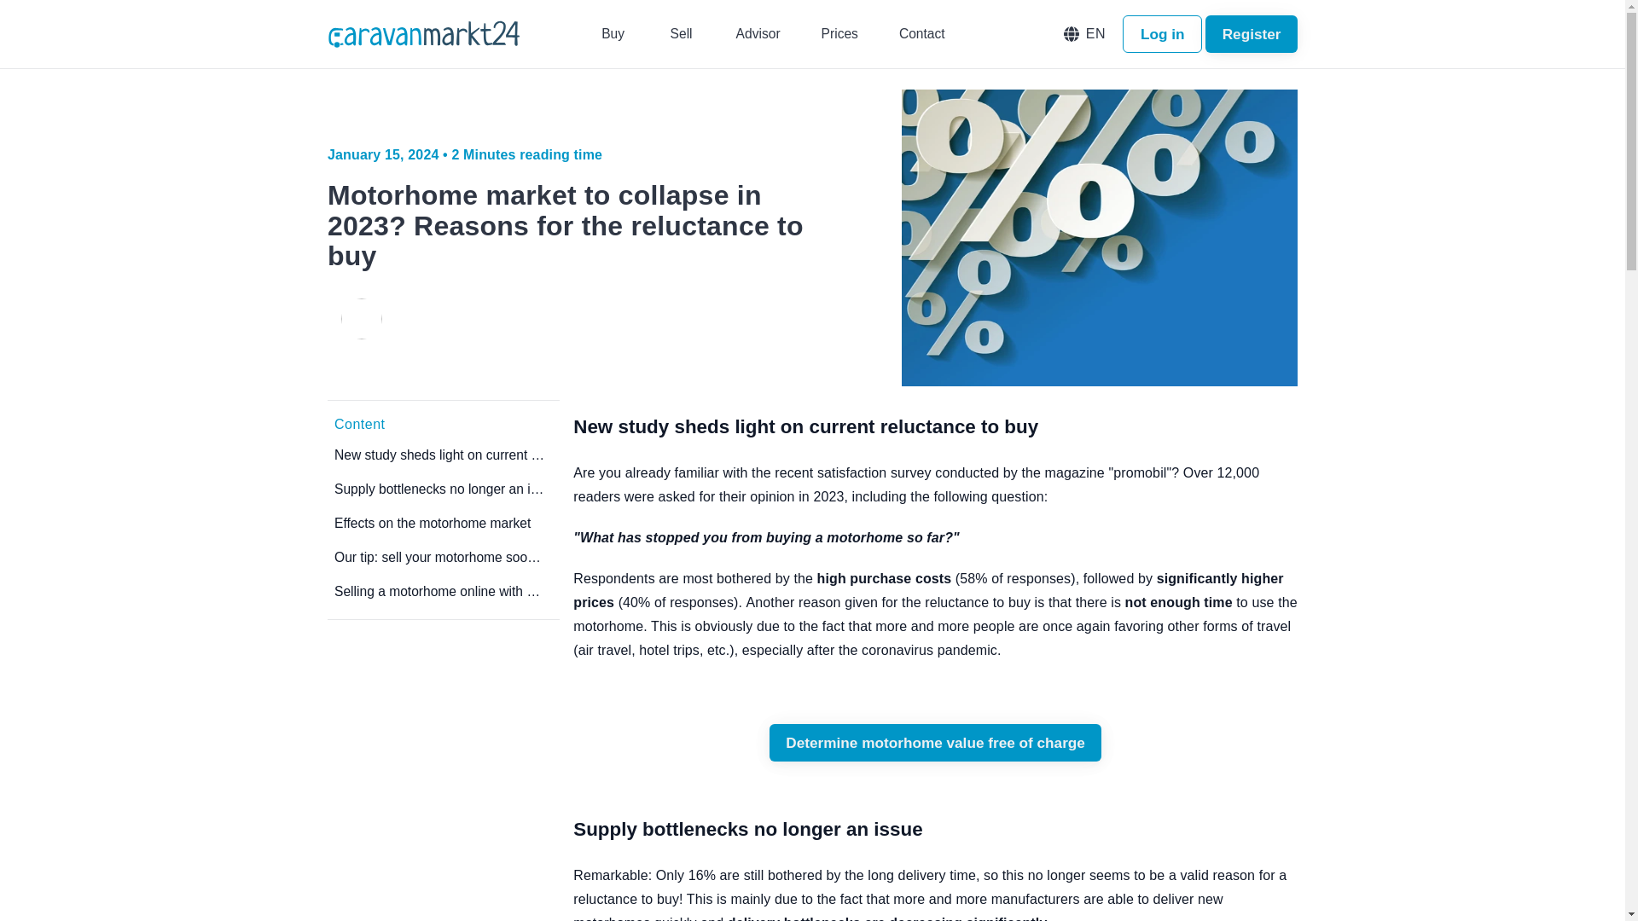 Image resolution: width=1638 pixels, height=921 pixels. What do you see at coordinates (758, 34) in the screenshot?
I see `Advisor` at bounding box center [758, 34].